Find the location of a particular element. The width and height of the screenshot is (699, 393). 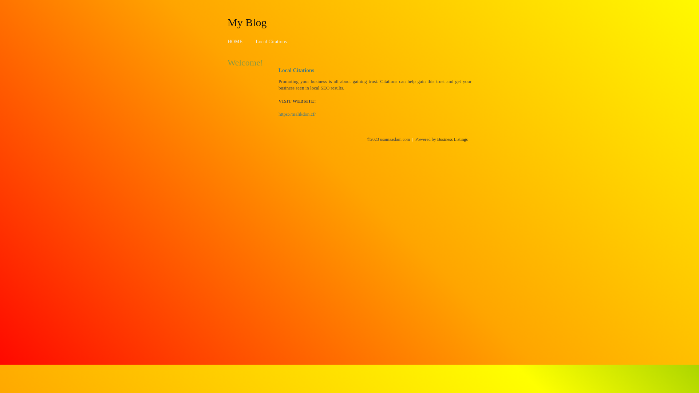

Business Listings is located at coordinates (453, 139).